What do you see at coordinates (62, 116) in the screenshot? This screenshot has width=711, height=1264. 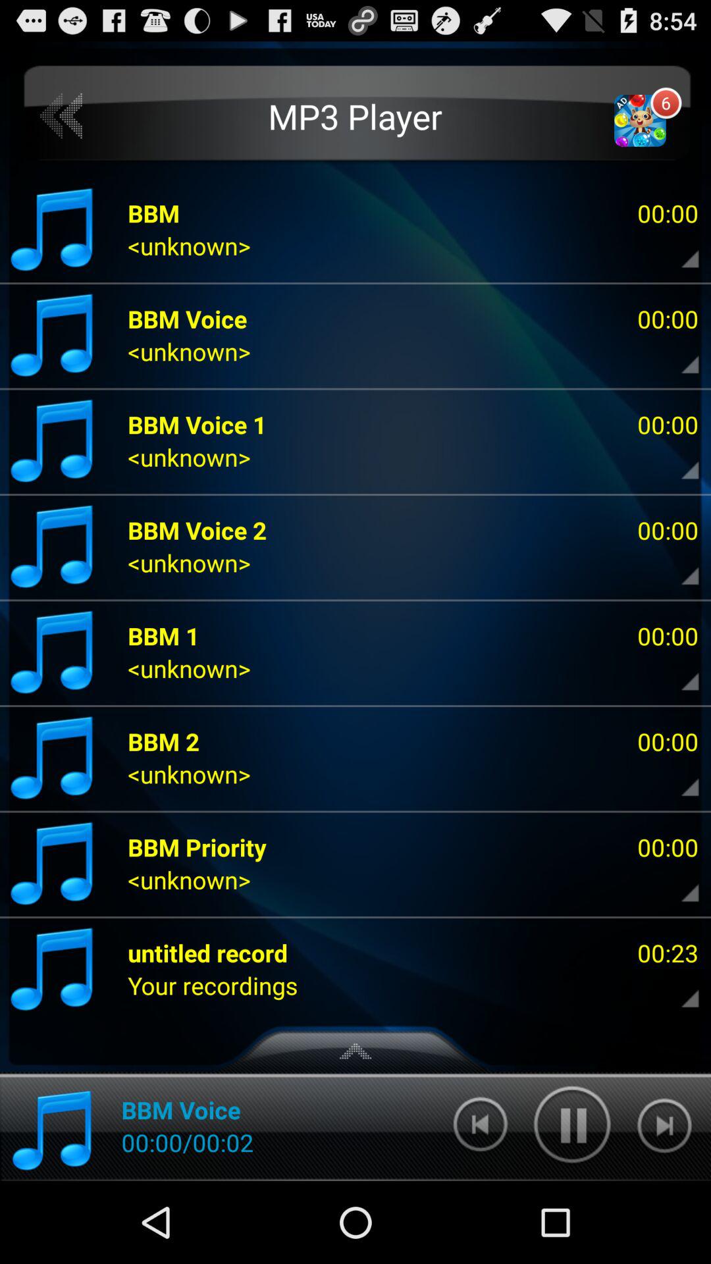 I see `turn off the icon next to the mp3 player item` at bounding box center [62, 116].